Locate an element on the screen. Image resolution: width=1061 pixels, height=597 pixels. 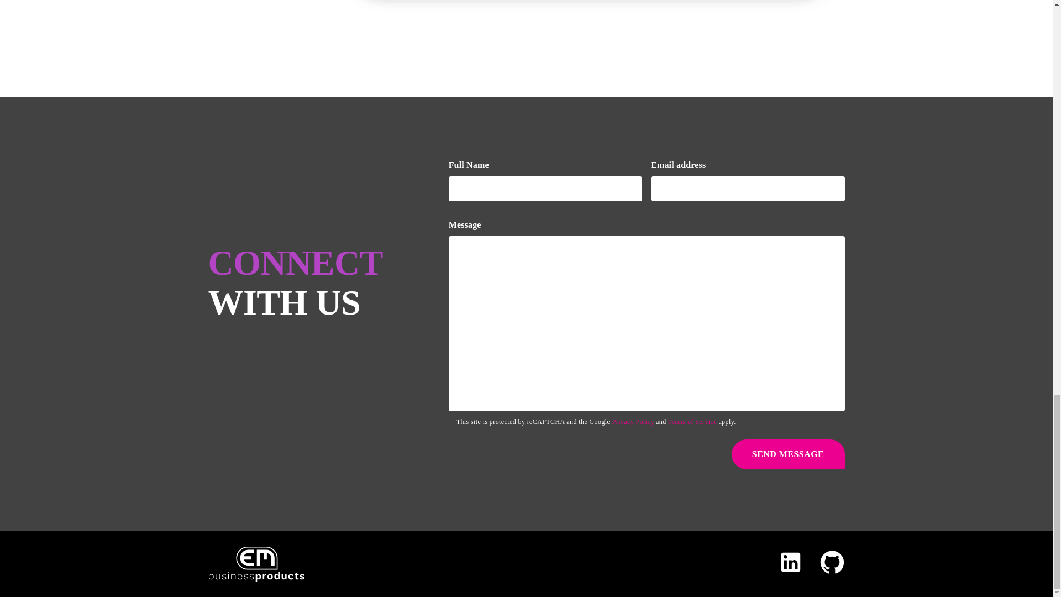
SEND MESSAGE is located at coordinates (788, 454).